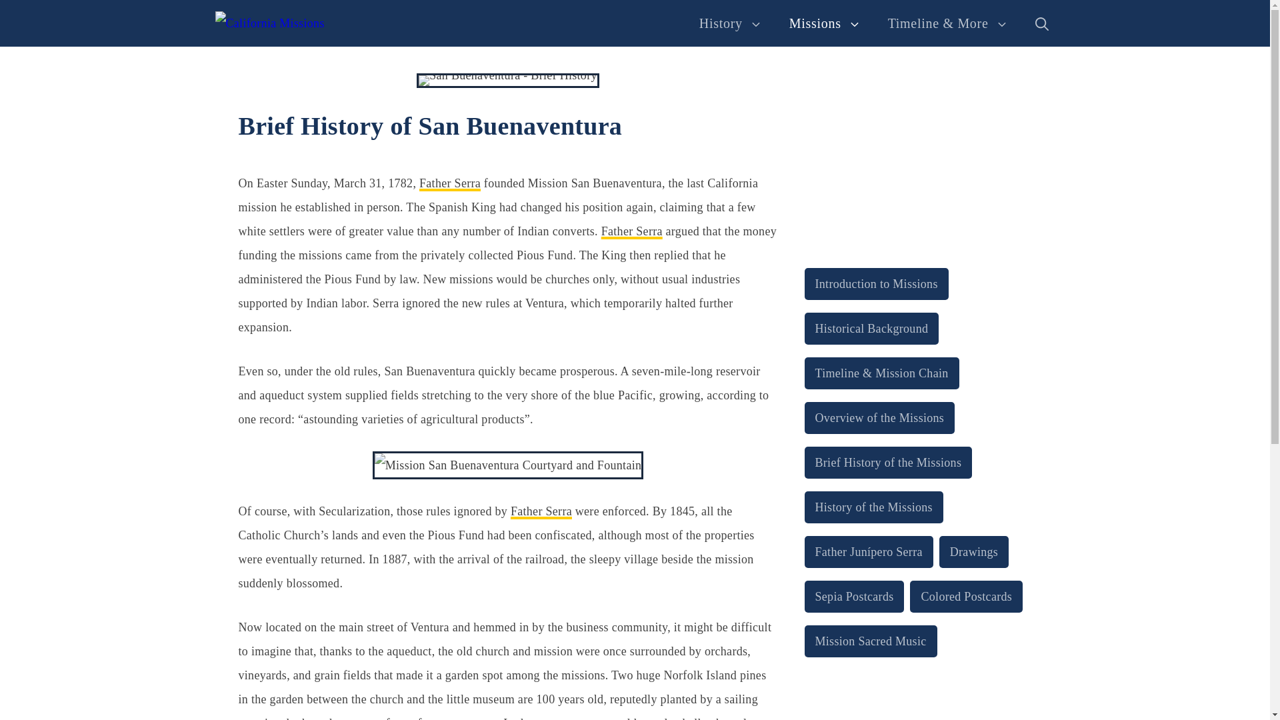 The height and width of the screenshot is (720, 1280). What do you see at coordinates (825, 23) in the screenshot?
I see `Missions` at bounding box center [825, 23].